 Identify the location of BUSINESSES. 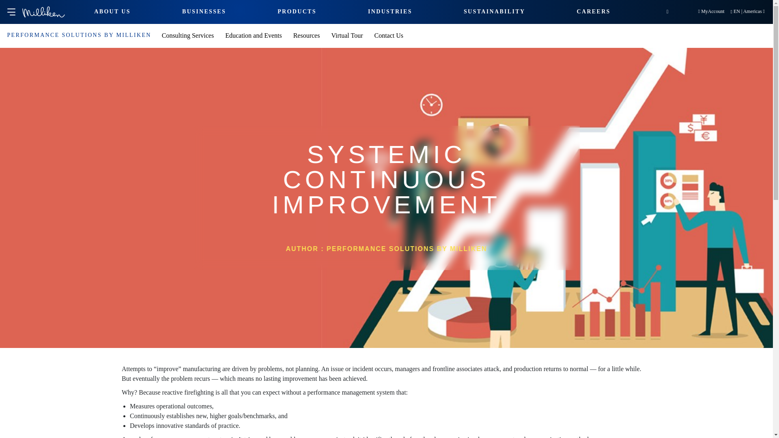
(204, 11).